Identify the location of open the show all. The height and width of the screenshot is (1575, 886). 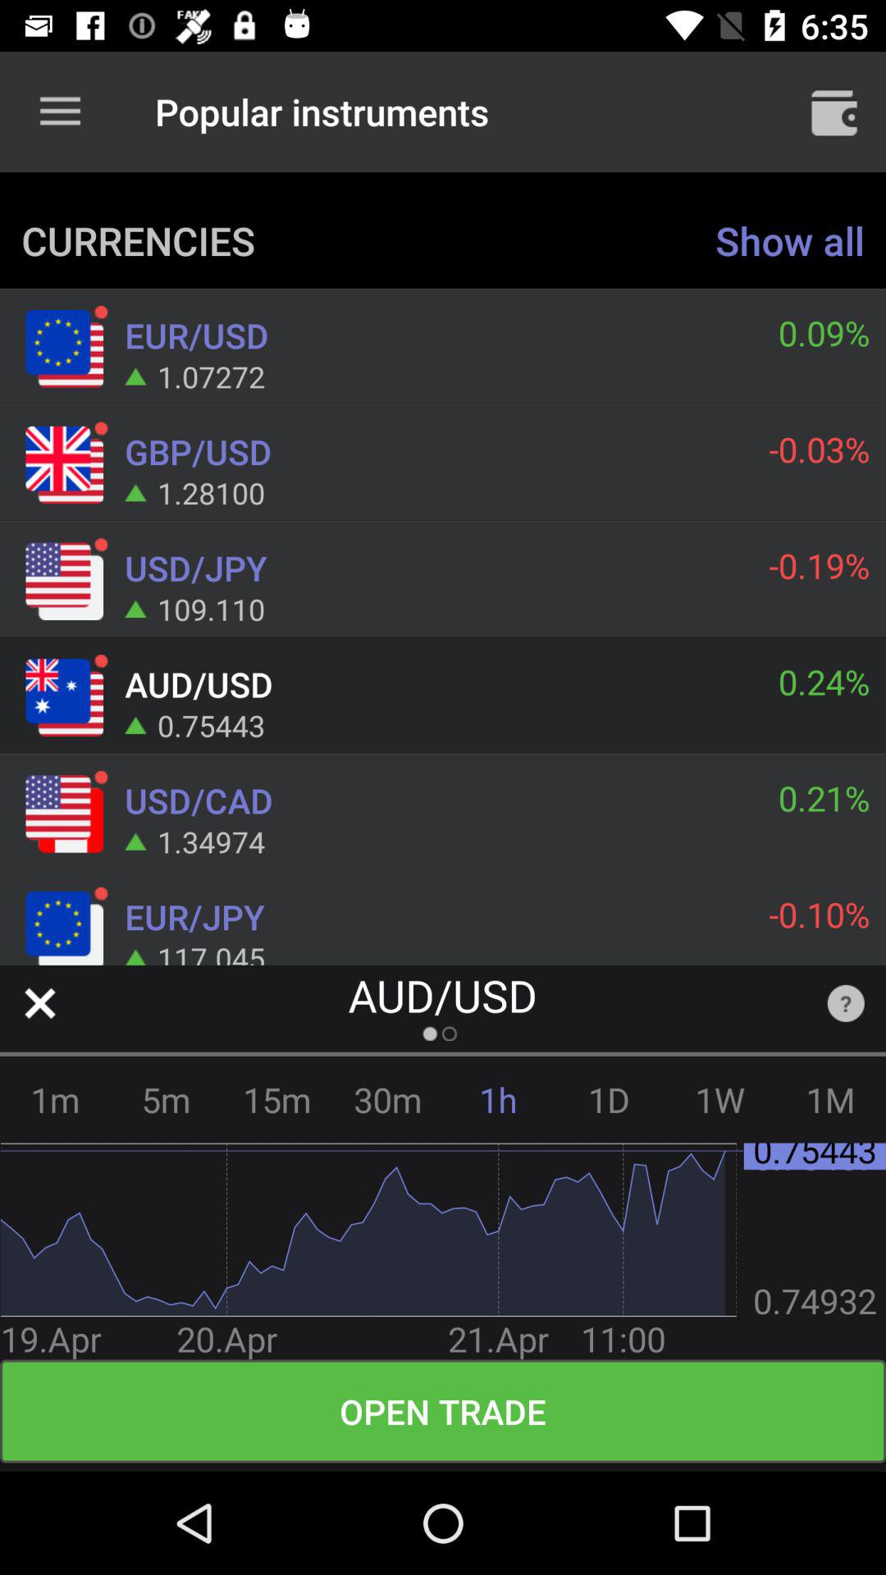
(790, 240).